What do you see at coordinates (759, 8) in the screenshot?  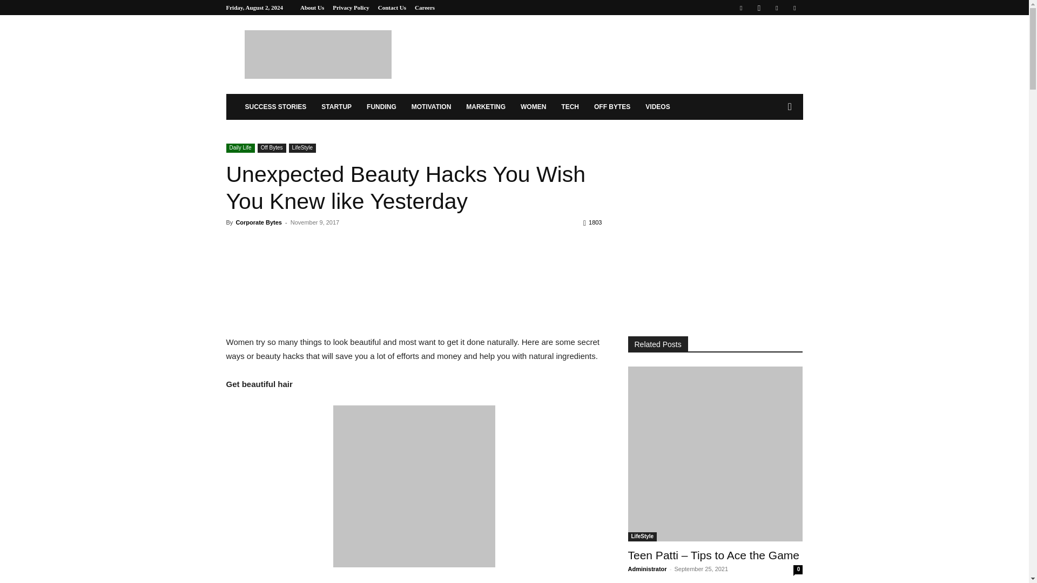 I see `Instagram` at bounding box center [759, 8].